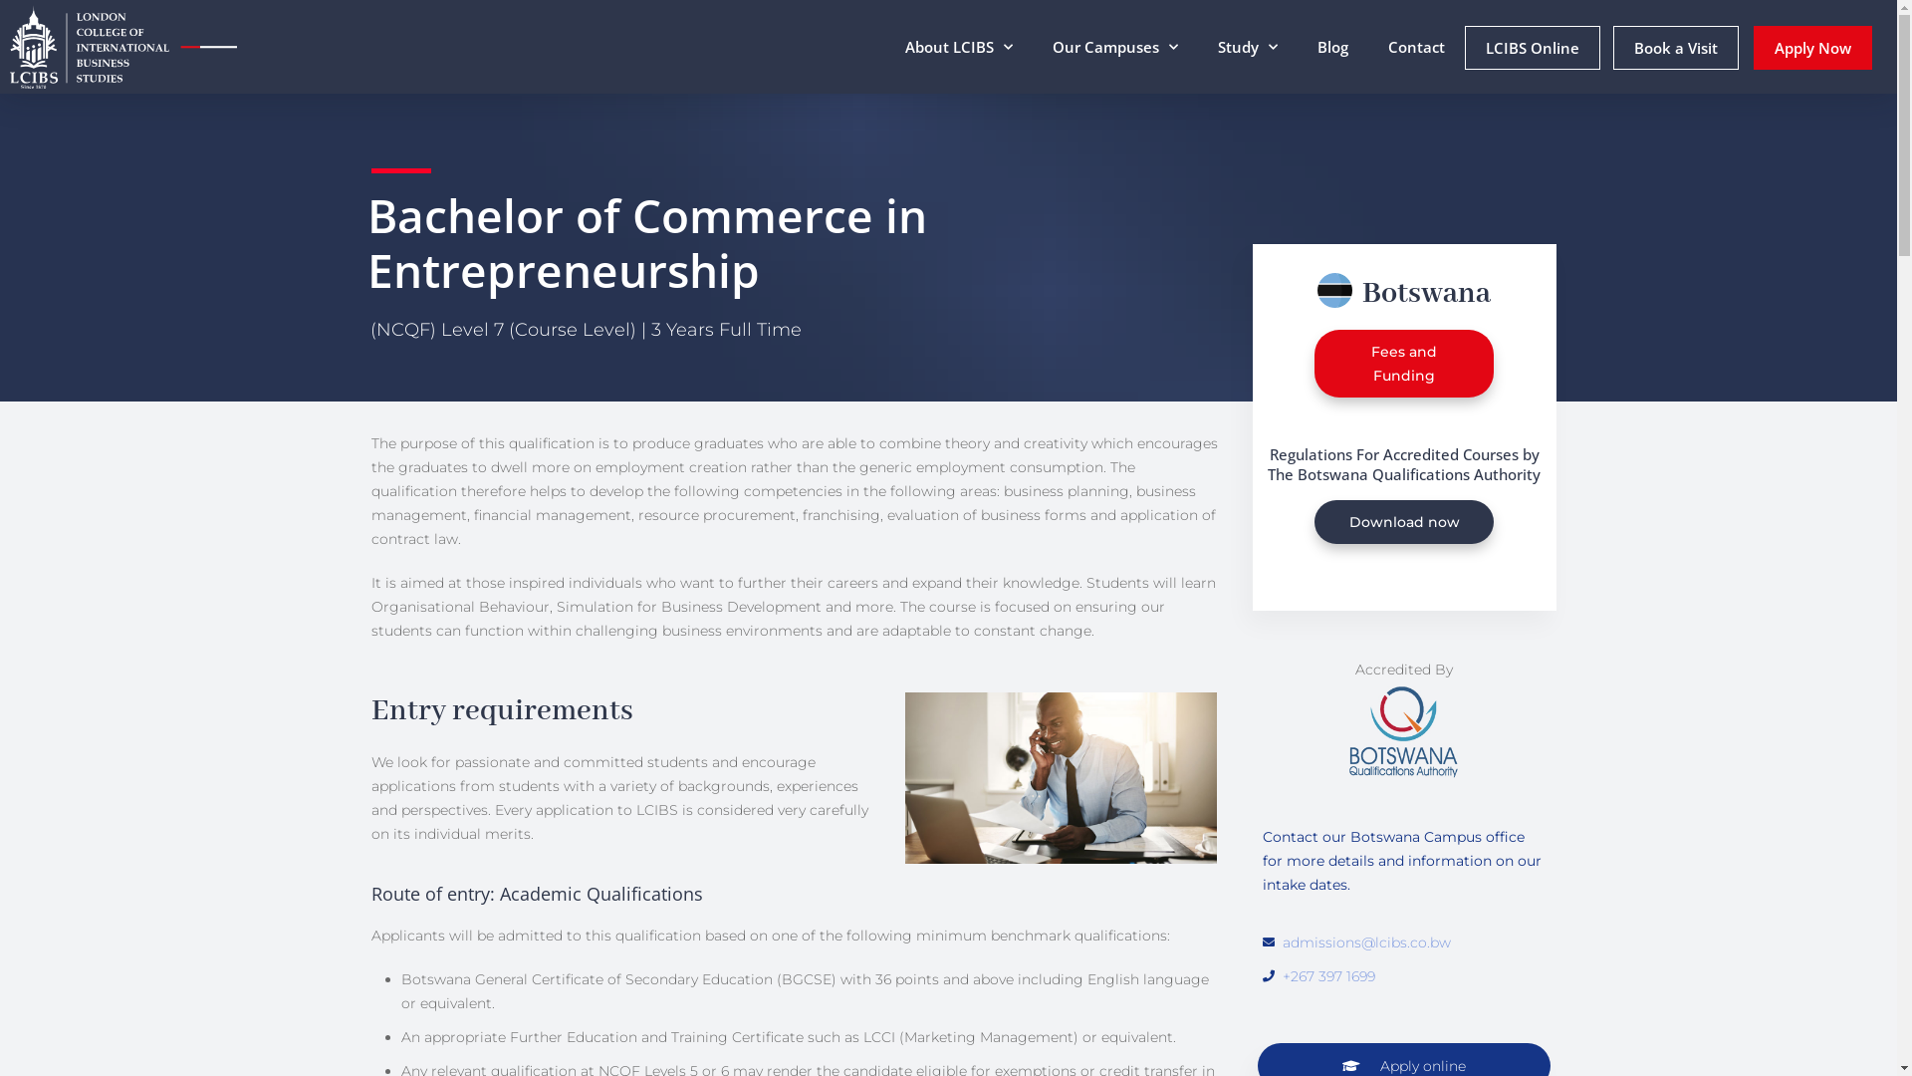 This screenshot has height=1076, width=1912. What do you see at coordinates (1366, 942) in the screenshot?
I see `admissions@lcibs.co.bw` at bounding box center [1366, 942].